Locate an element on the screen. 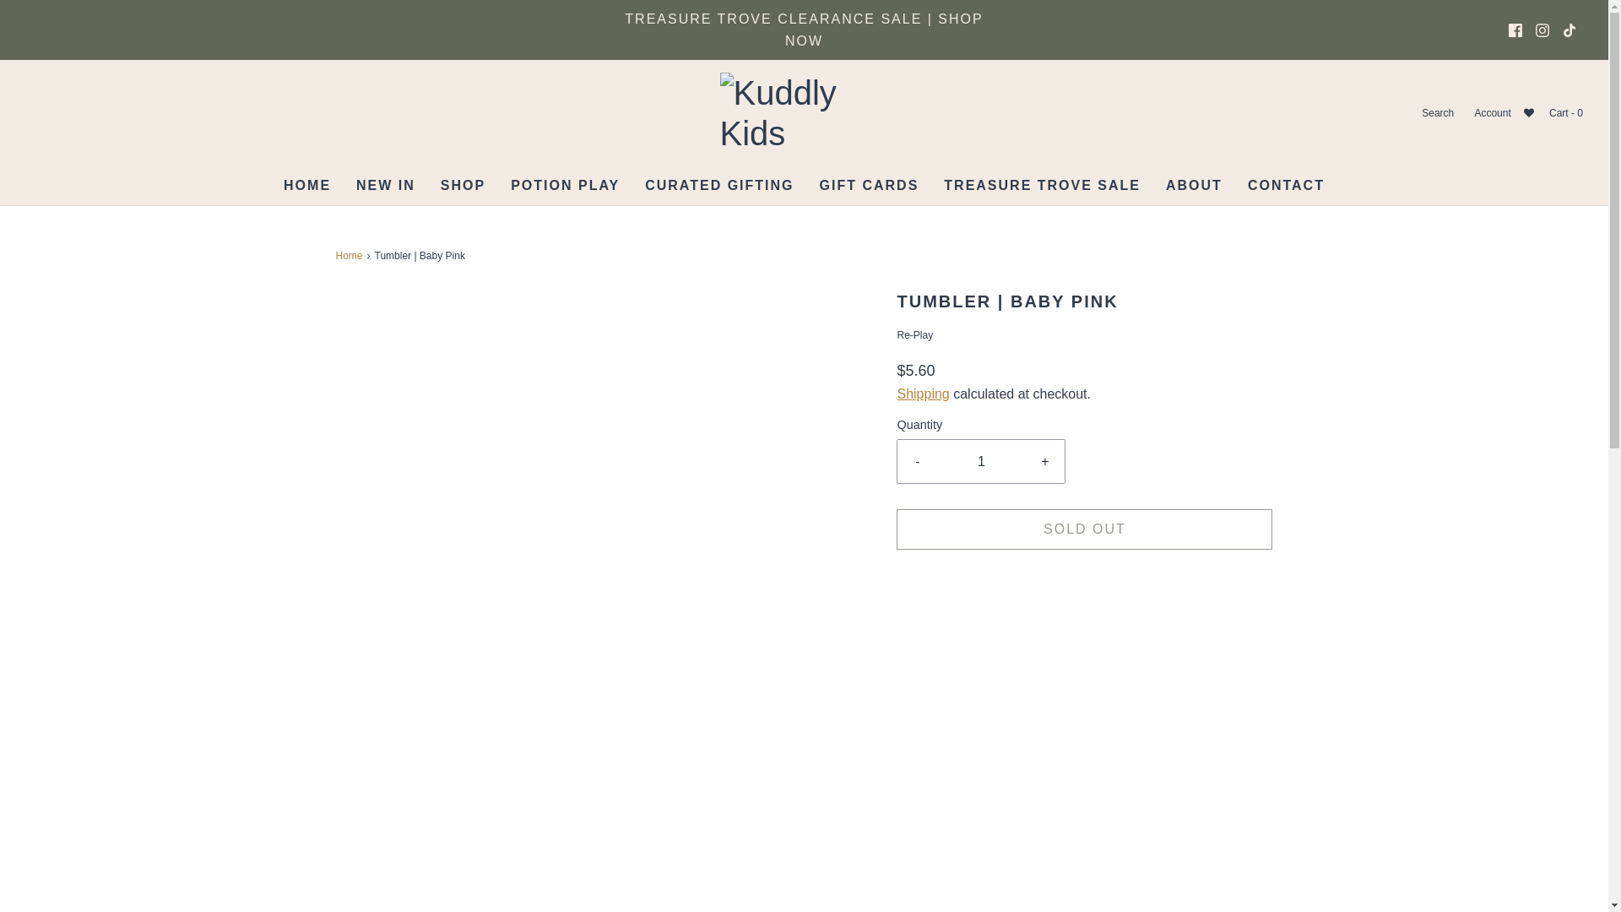 Image resolution: width=1621 pixels, height=912 pixels. NEW IN is located at coordinates (385, 186).